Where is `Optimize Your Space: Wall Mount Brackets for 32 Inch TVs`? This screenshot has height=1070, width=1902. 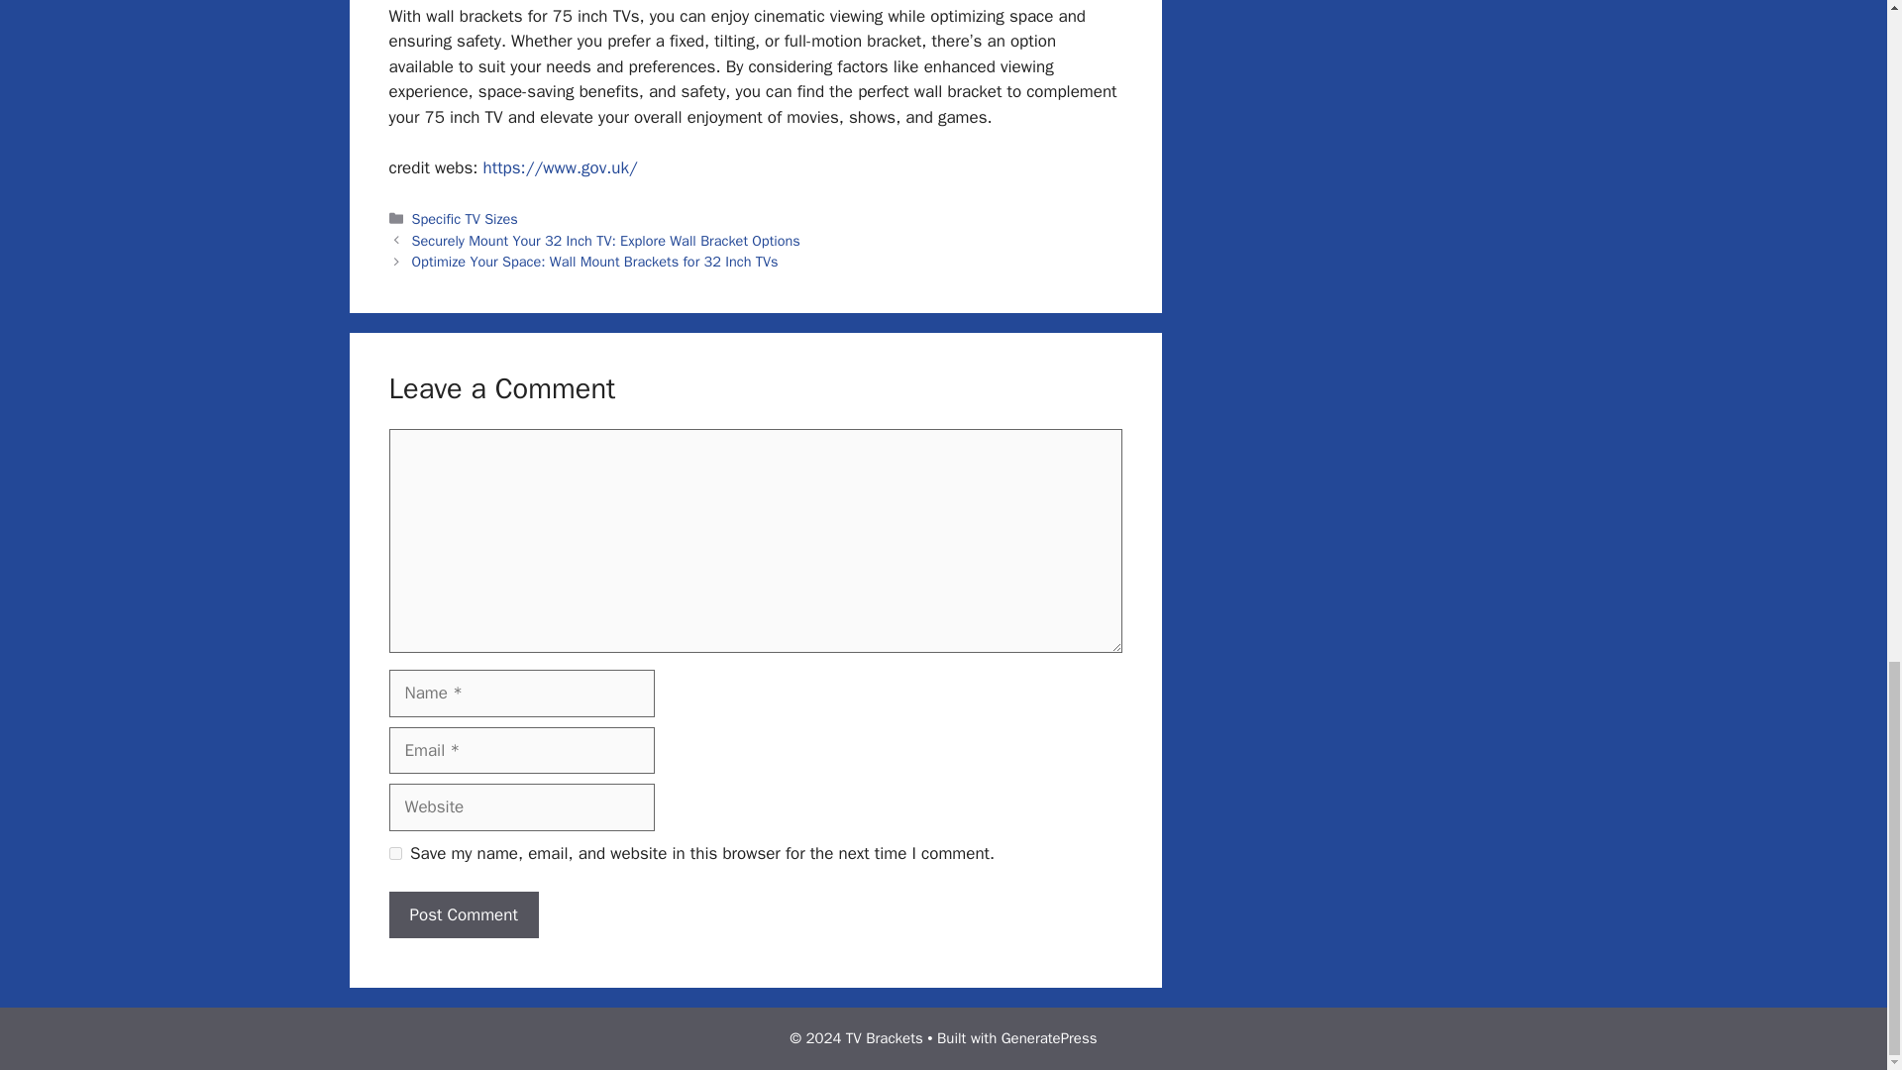
Optimize Your Space: Wall Mount Brackets for 32 Inch TVs is located at coordinates (594, 262).